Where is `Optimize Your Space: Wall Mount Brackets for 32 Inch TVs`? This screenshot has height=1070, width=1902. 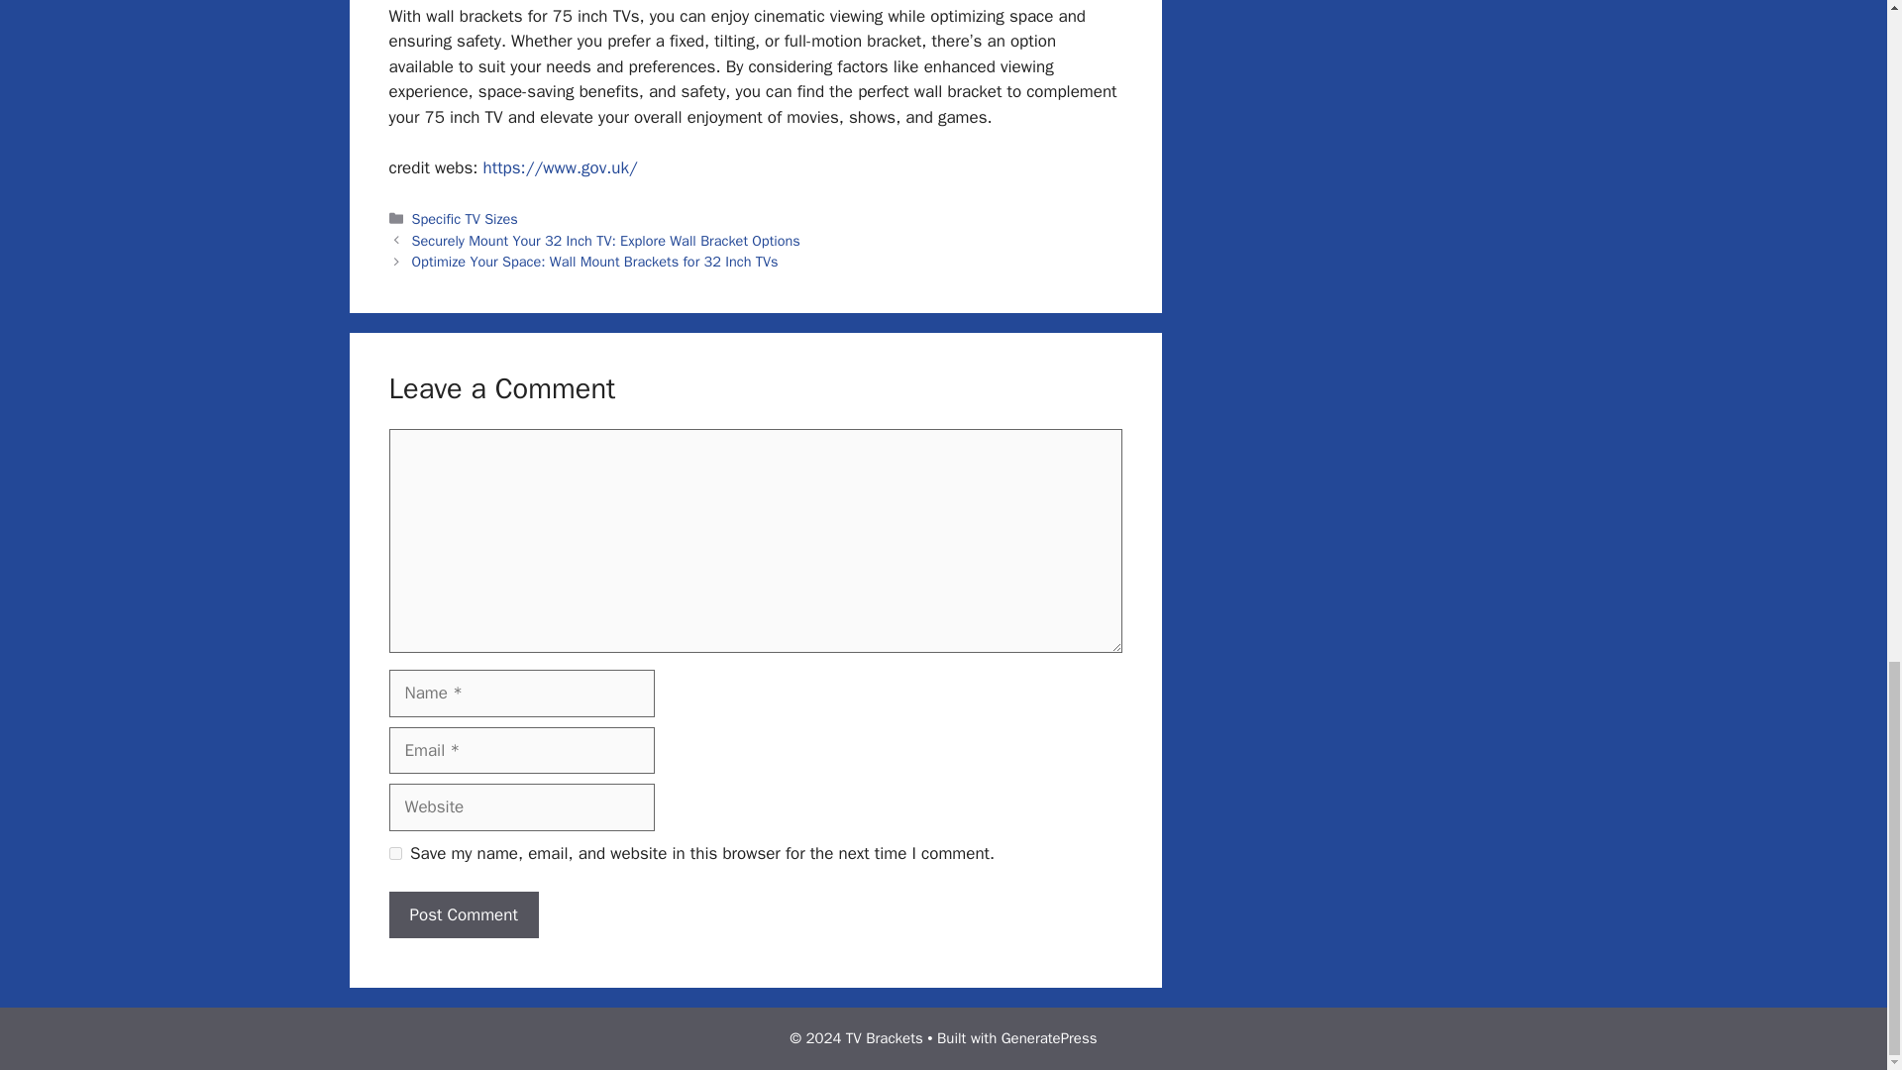
Optimize Your Space: Wall Mount Brackets for 32 Inch TVs is located at coordinates (594, 262).